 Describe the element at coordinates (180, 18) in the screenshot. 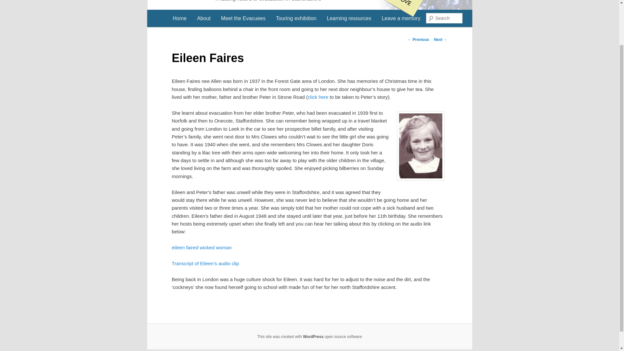

I see `Home` at that location.